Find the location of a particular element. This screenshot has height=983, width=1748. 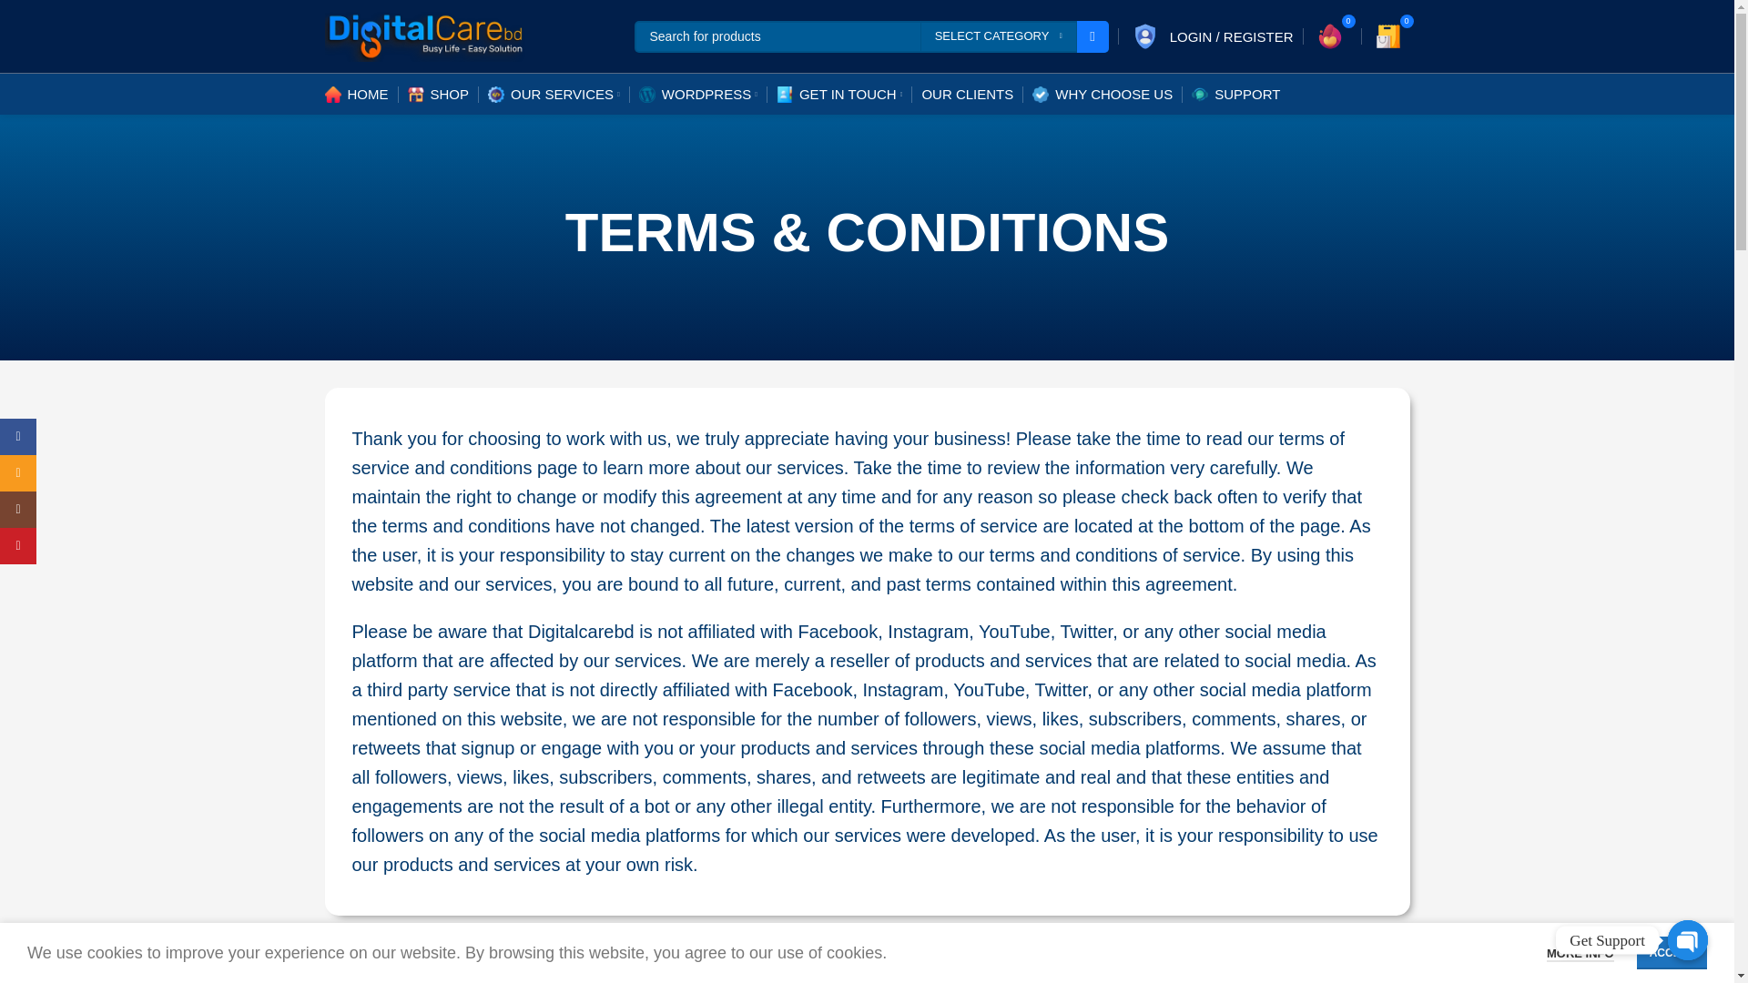

0 is located at coordinates (1387, 36).